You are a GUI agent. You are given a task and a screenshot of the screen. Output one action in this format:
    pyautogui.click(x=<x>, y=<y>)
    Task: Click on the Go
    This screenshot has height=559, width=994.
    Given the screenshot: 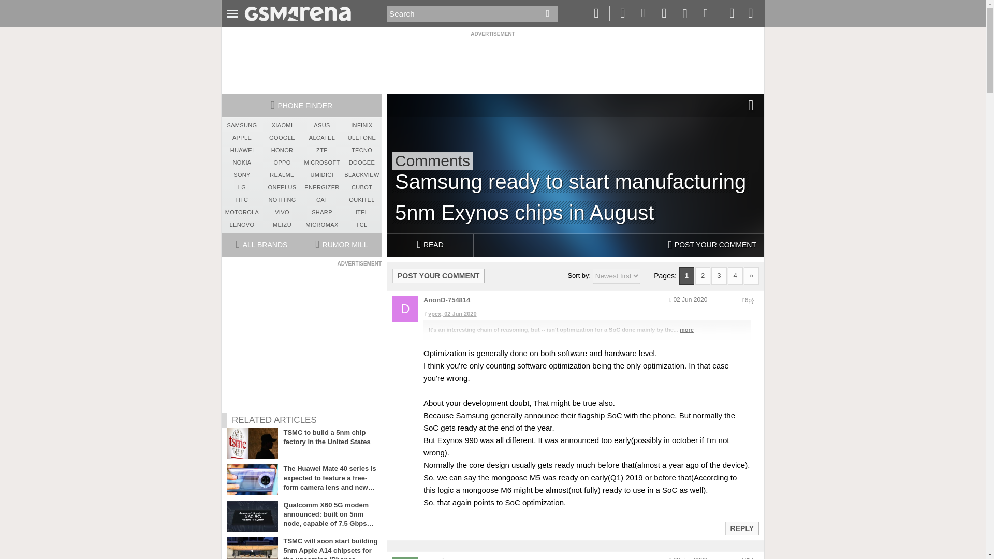 What is the action you would take?
    pyautogui.click(x=548, y=13)
    